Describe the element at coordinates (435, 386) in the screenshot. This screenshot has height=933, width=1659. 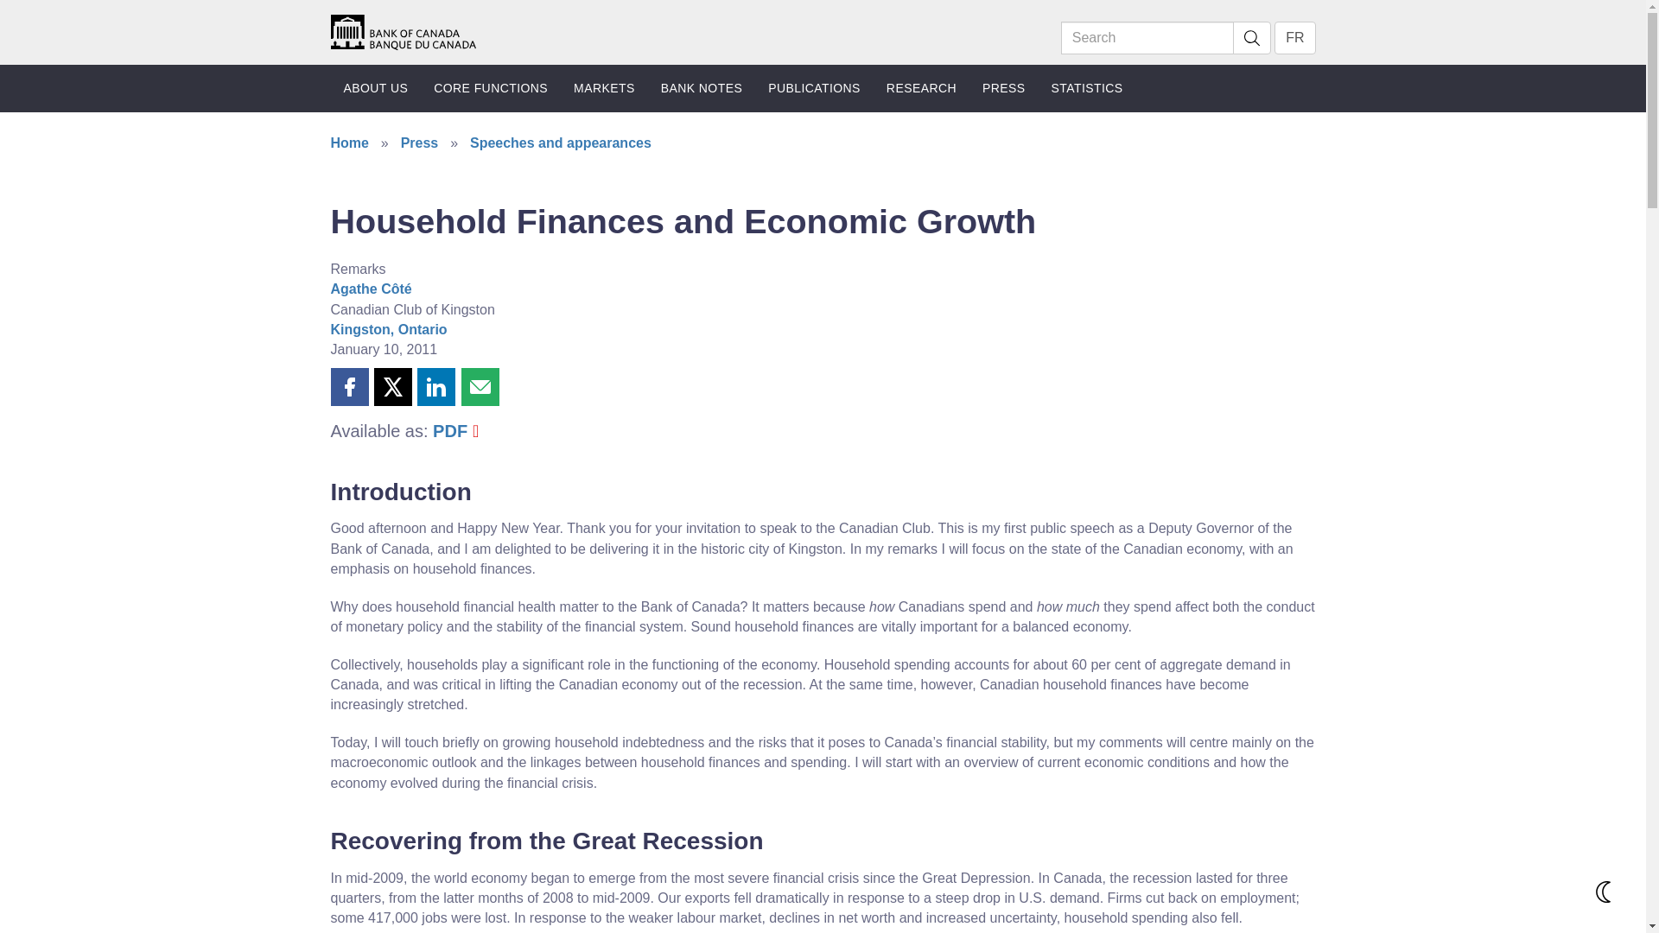
I see `Share this page on LinkedIn` at that location.